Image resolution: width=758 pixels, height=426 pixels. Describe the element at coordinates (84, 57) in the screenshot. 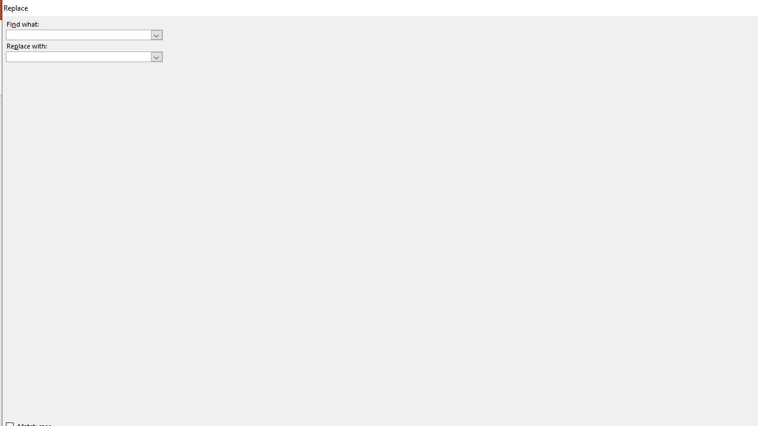

I see `Replace with` at that location.